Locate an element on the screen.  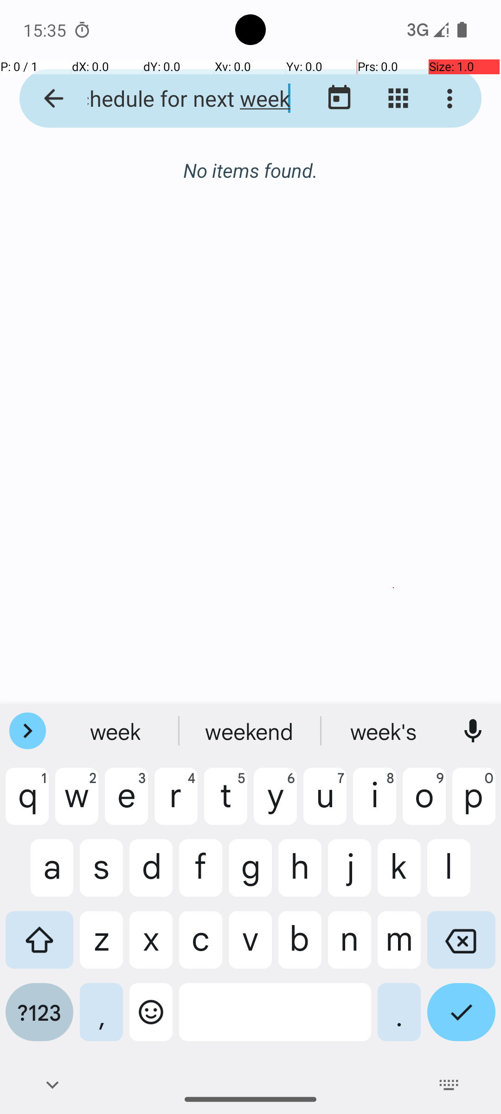
weekend is located at coordinates (385, 731).